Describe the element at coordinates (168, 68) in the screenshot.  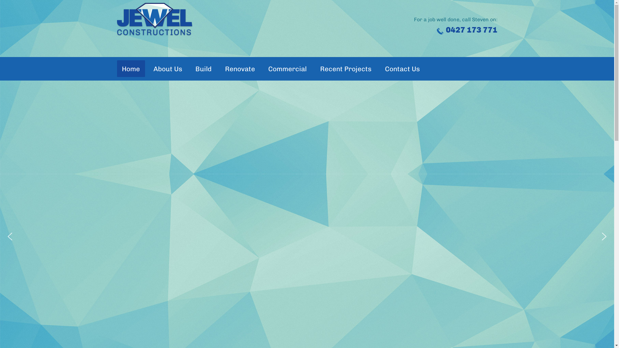
I see `About Us` at that location.